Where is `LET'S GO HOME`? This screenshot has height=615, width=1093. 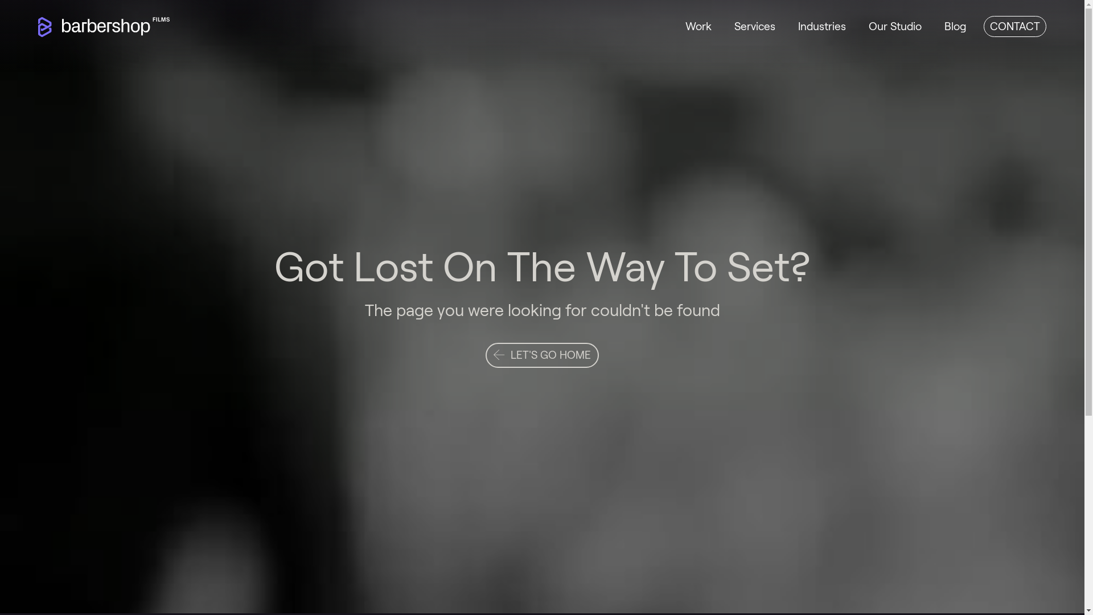
LET'S GO HOME is located at coordinates (542, 355).